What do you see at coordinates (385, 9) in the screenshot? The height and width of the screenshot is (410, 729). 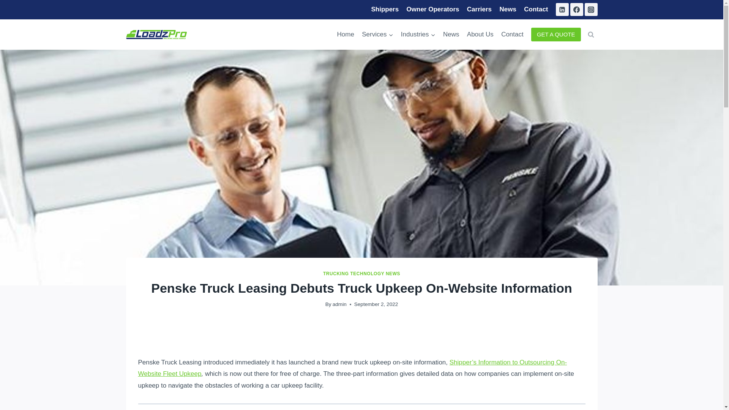 I see `Shippers` at bounding box center [385, 9].